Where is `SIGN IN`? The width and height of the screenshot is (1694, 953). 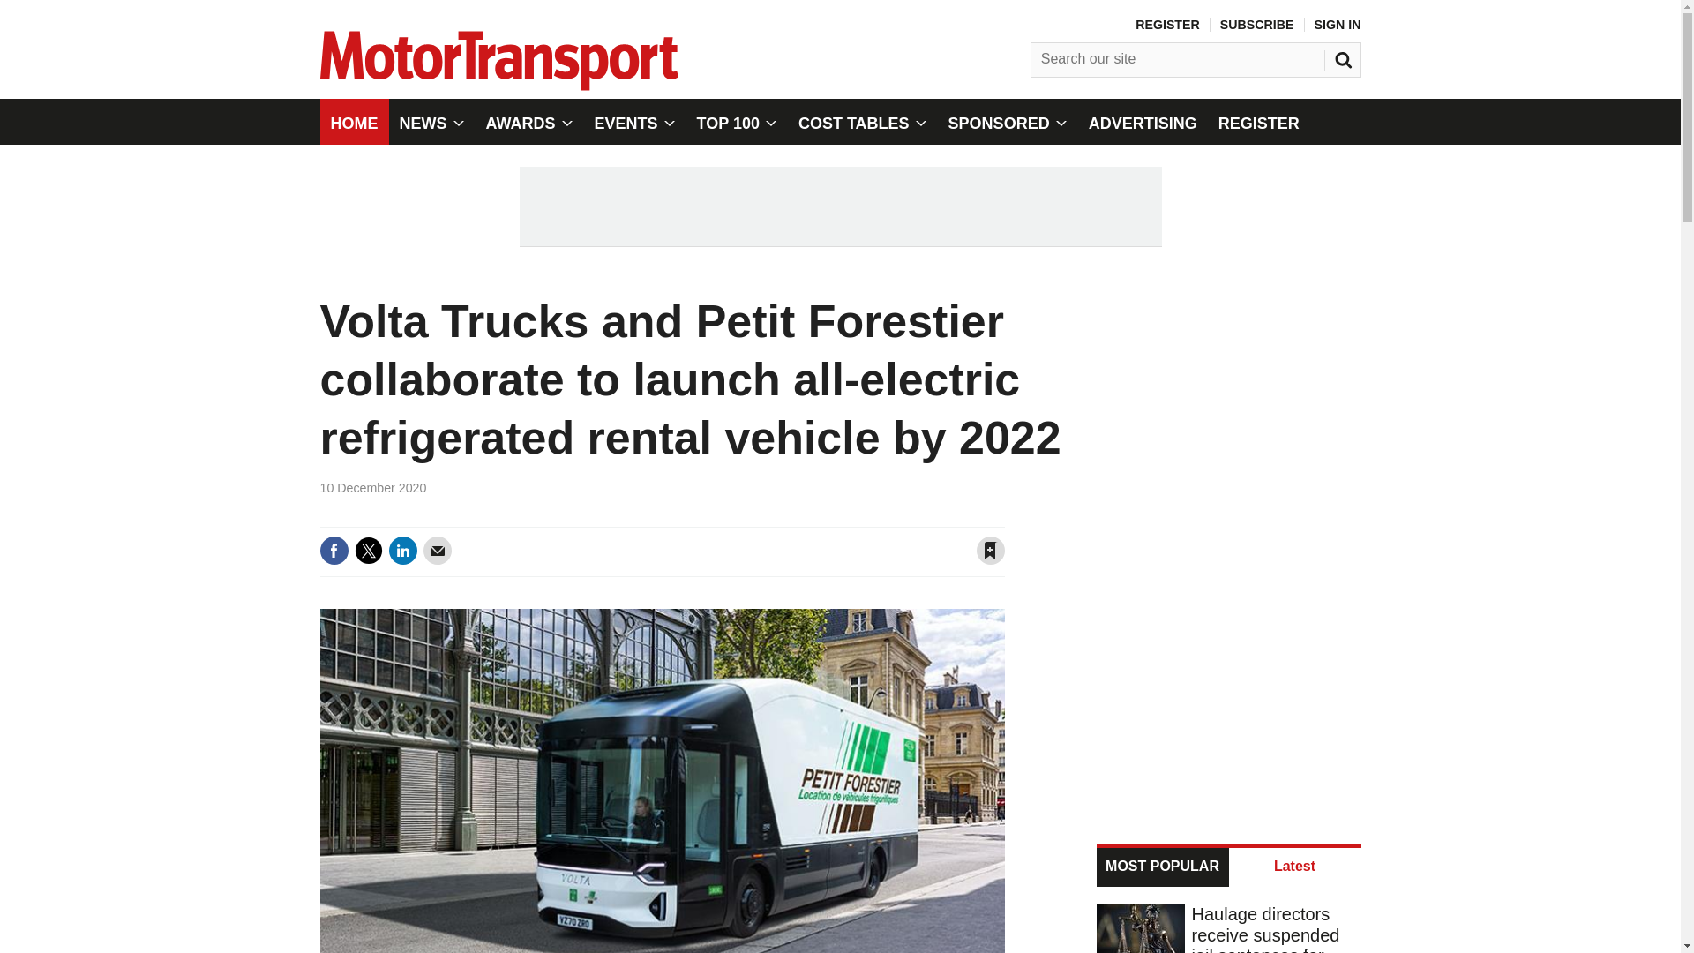 SIGN IN is located at coordinates (1338, 25).